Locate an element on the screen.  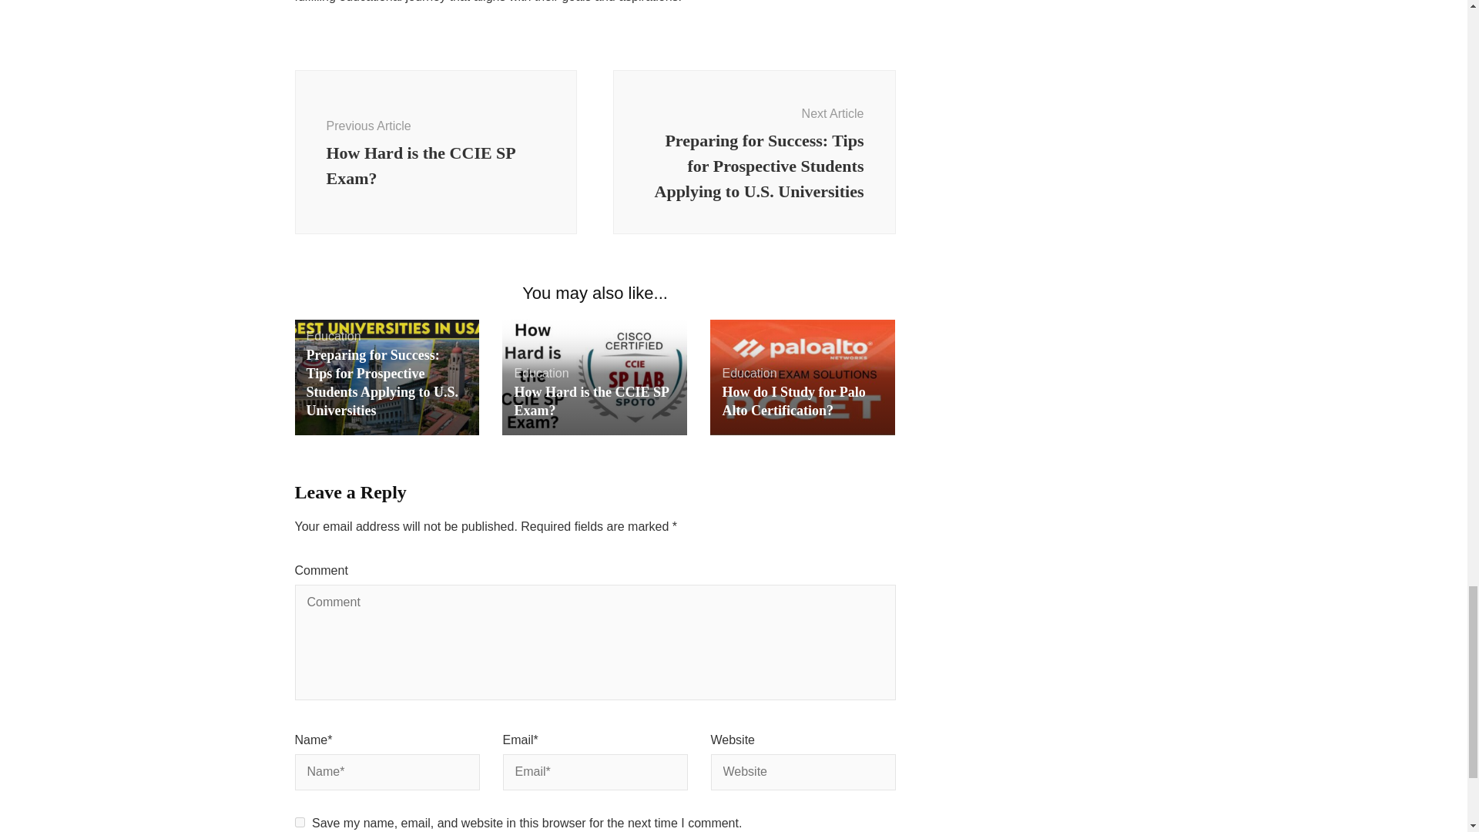
yes is located at coordinates (299, 821).